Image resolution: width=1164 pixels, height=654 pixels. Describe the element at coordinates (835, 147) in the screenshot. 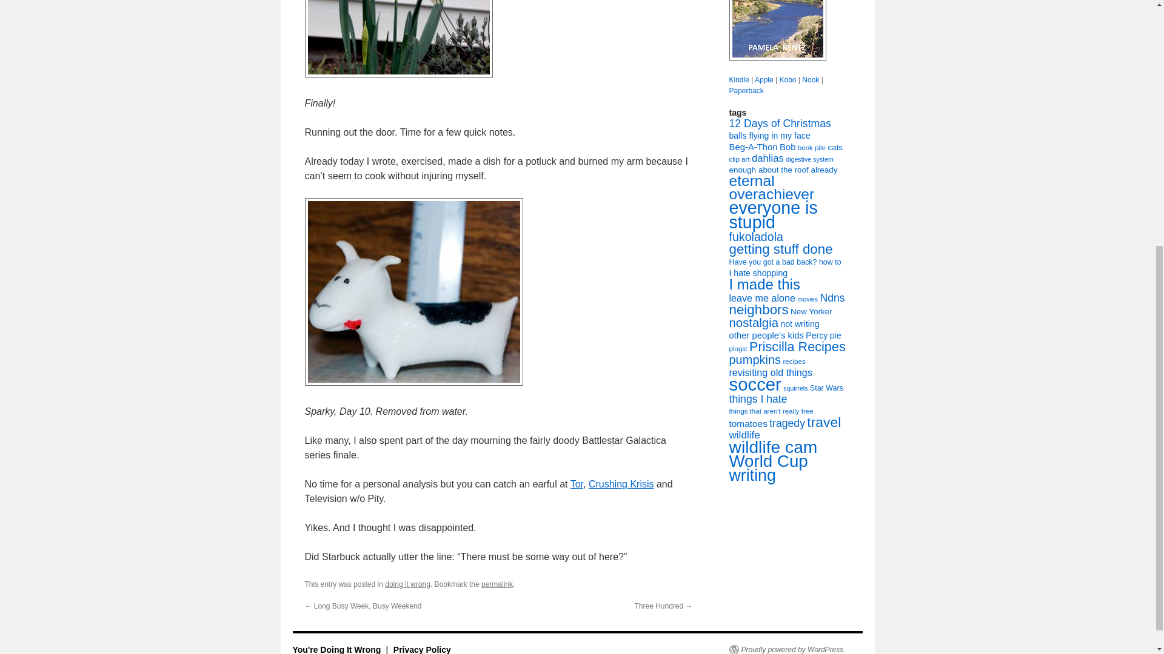

I see `cats` at that location.